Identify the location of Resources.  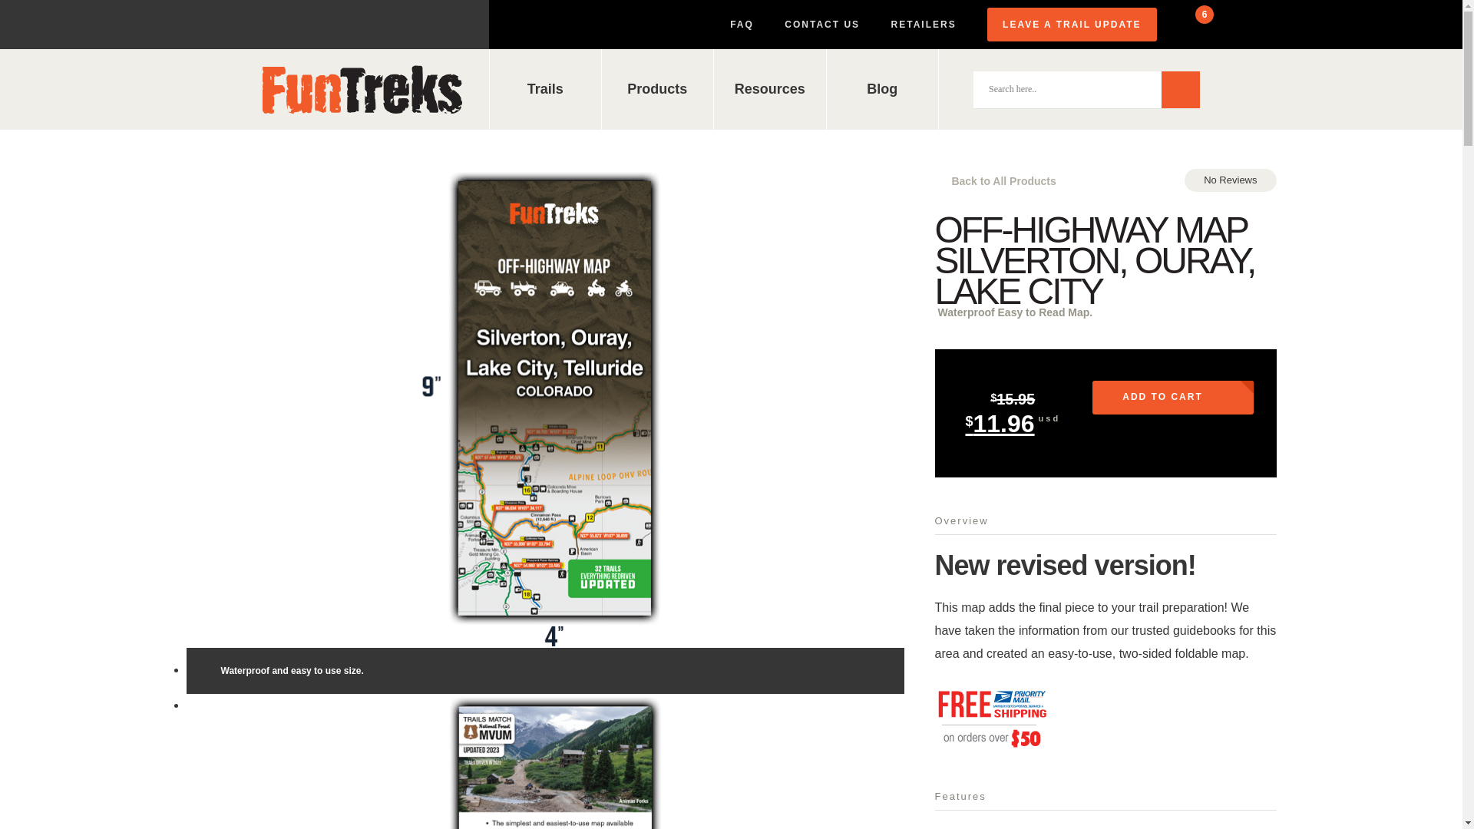
(769, 89).